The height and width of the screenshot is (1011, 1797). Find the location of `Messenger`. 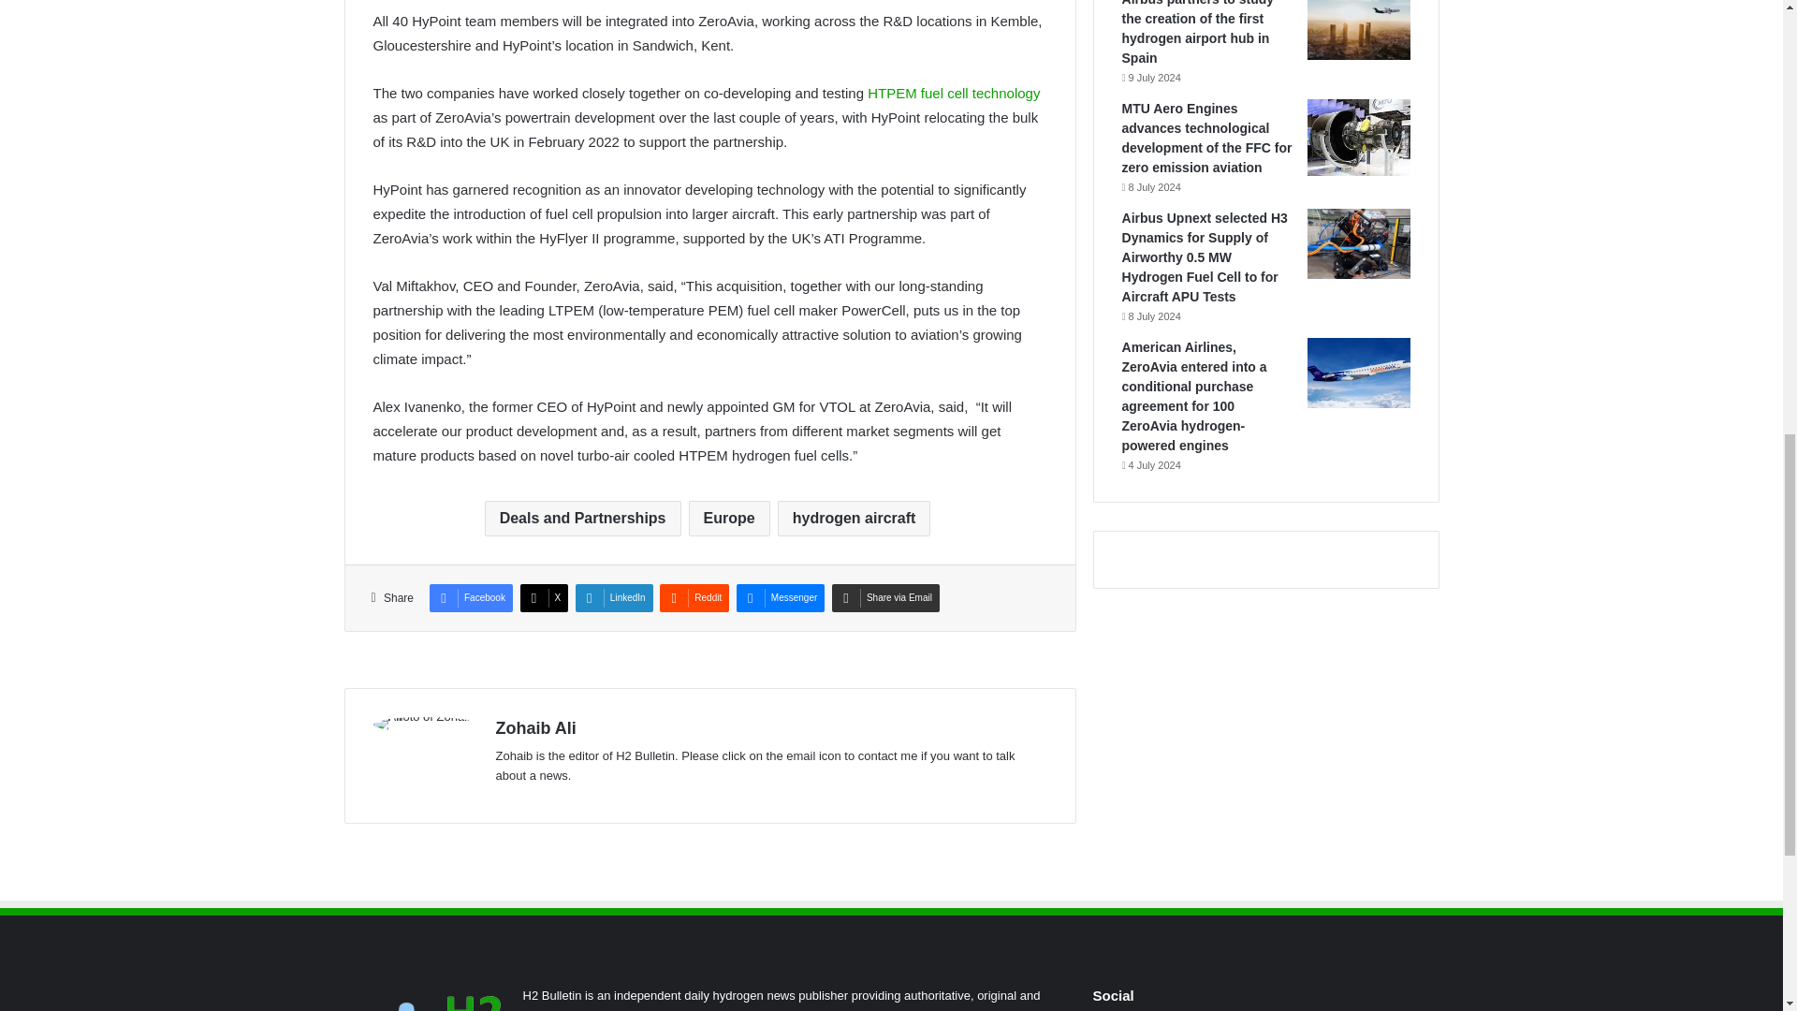

Messenger is located at coordinates (781, 598).